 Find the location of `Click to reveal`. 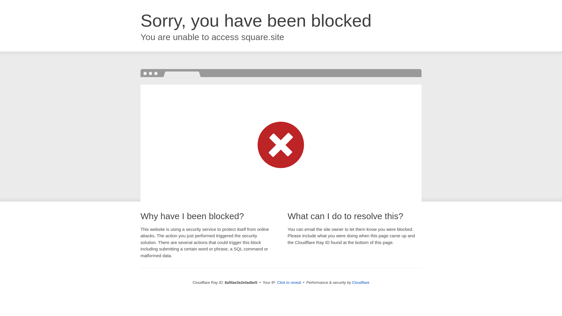

Click to reveal is located at coordinates (289, 283).